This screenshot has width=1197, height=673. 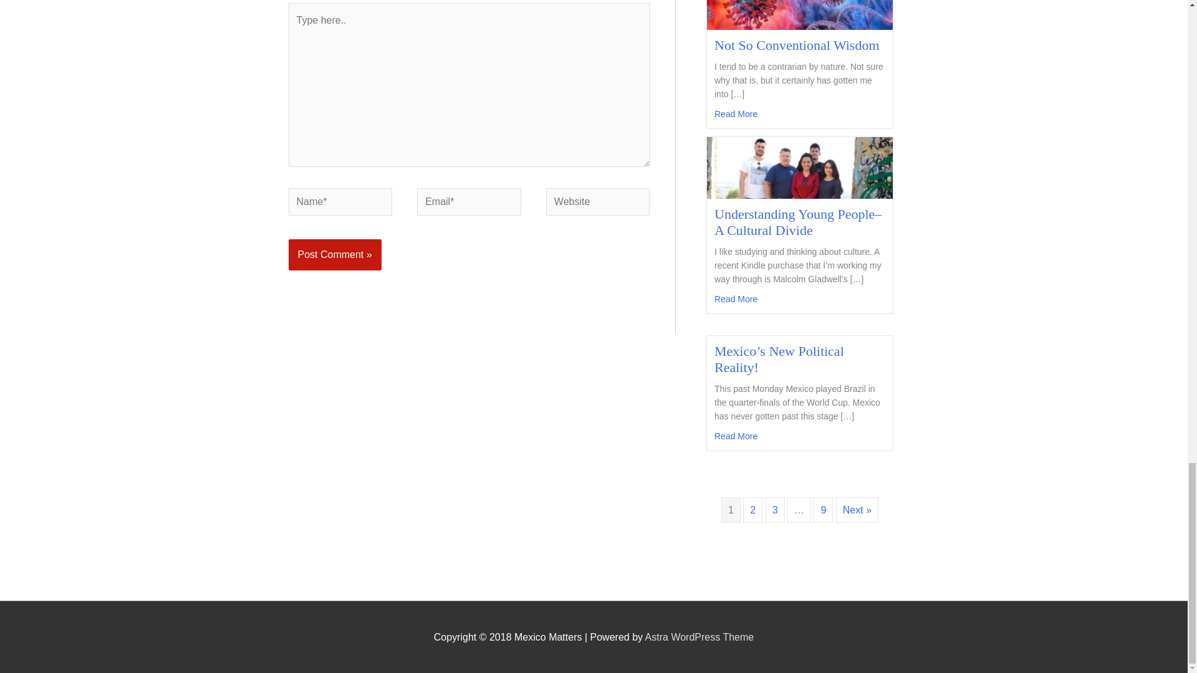 I want to click on Not So Conventional Wisdom, so click(x=797, y=45).